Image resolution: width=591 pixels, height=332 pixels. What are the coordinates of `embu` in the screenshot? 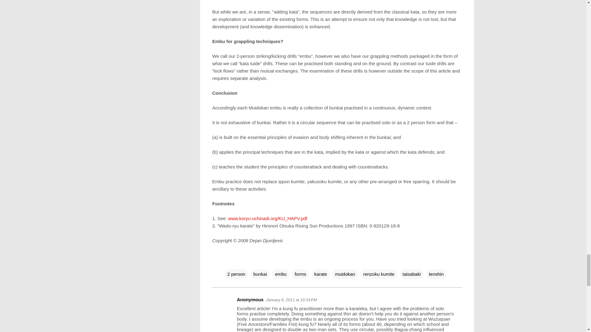 It's located at (281, 274).